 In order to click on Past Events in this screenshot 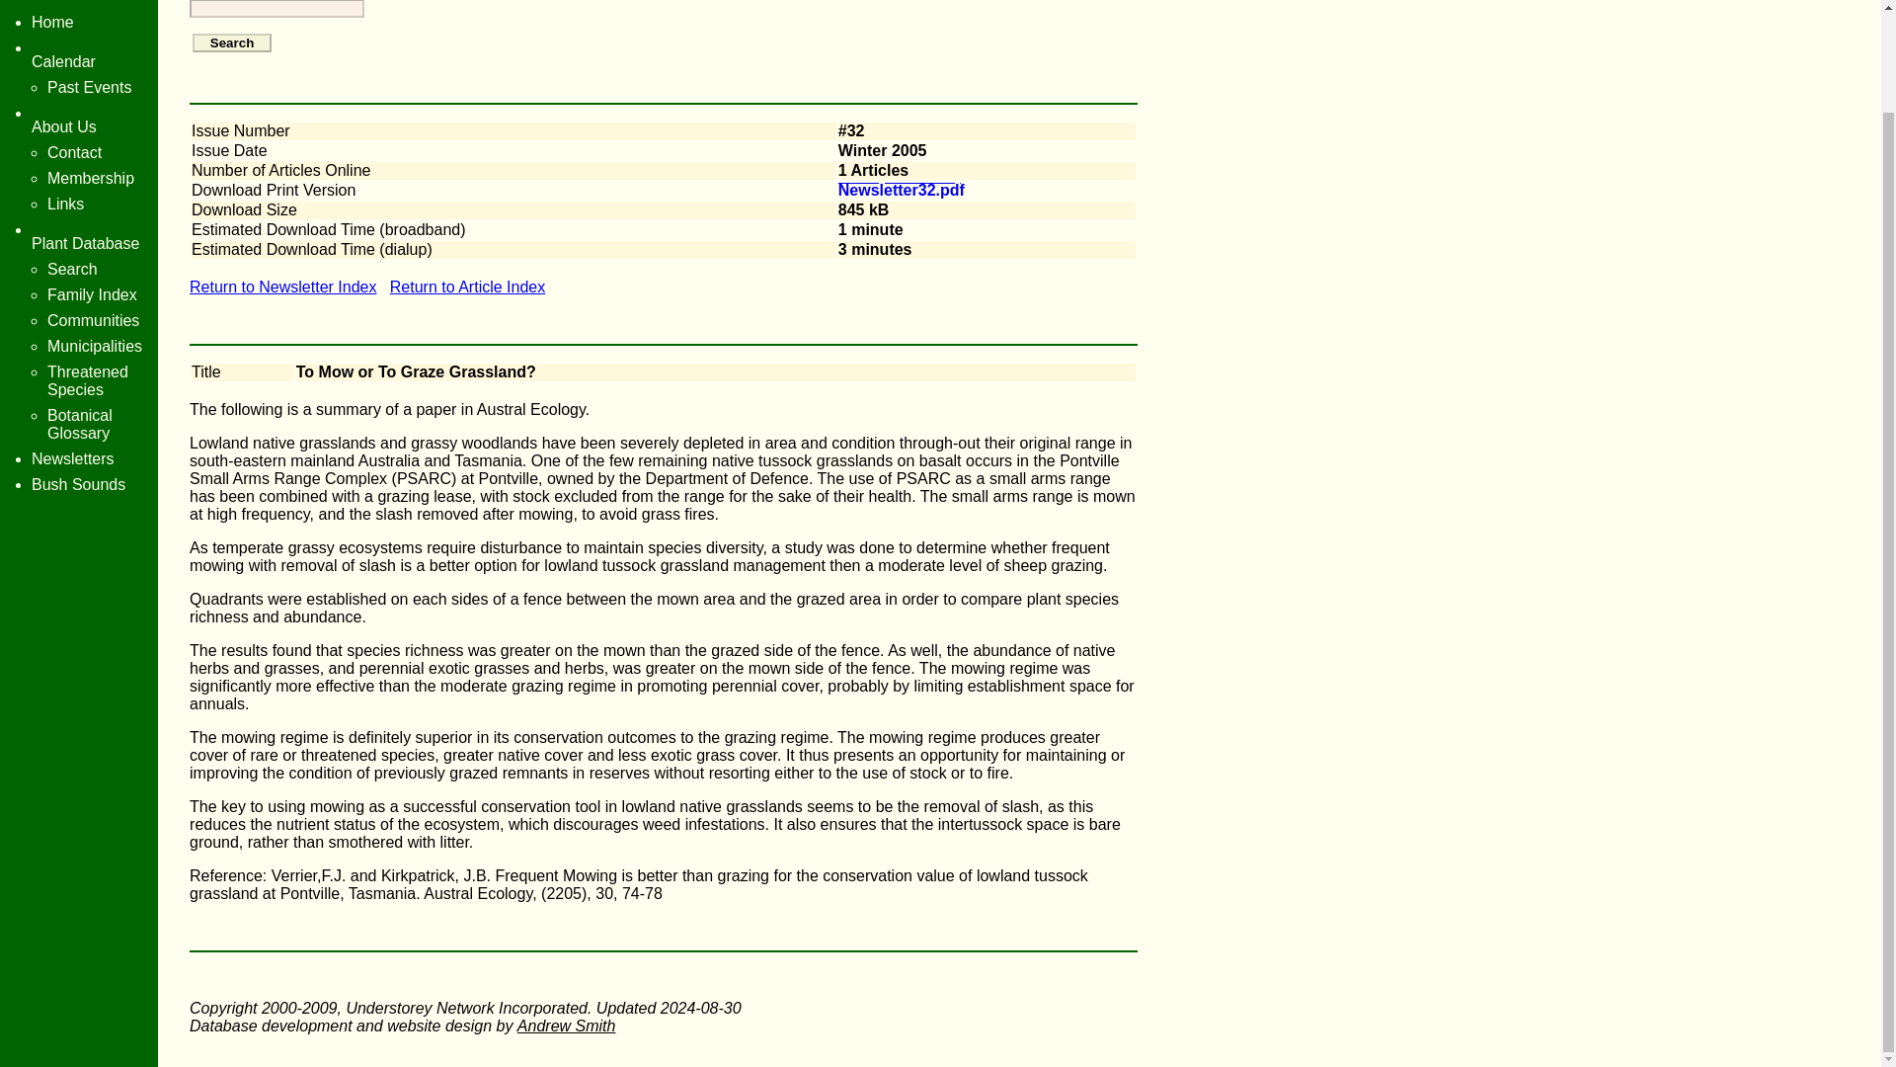, I will do `click(89, 87)`.